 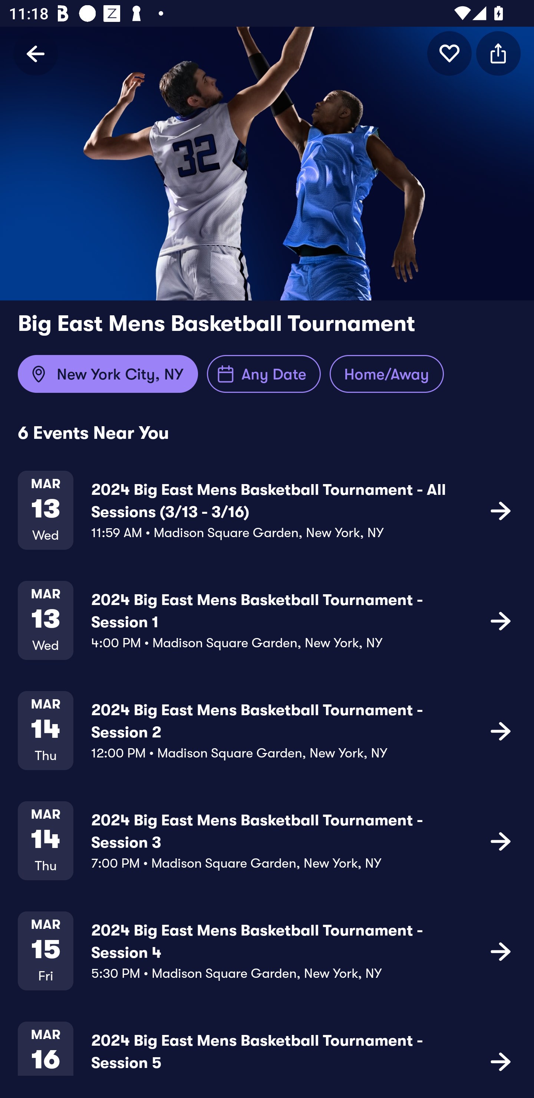 I want to click on New York City, NY, so click(x=108, y=374).